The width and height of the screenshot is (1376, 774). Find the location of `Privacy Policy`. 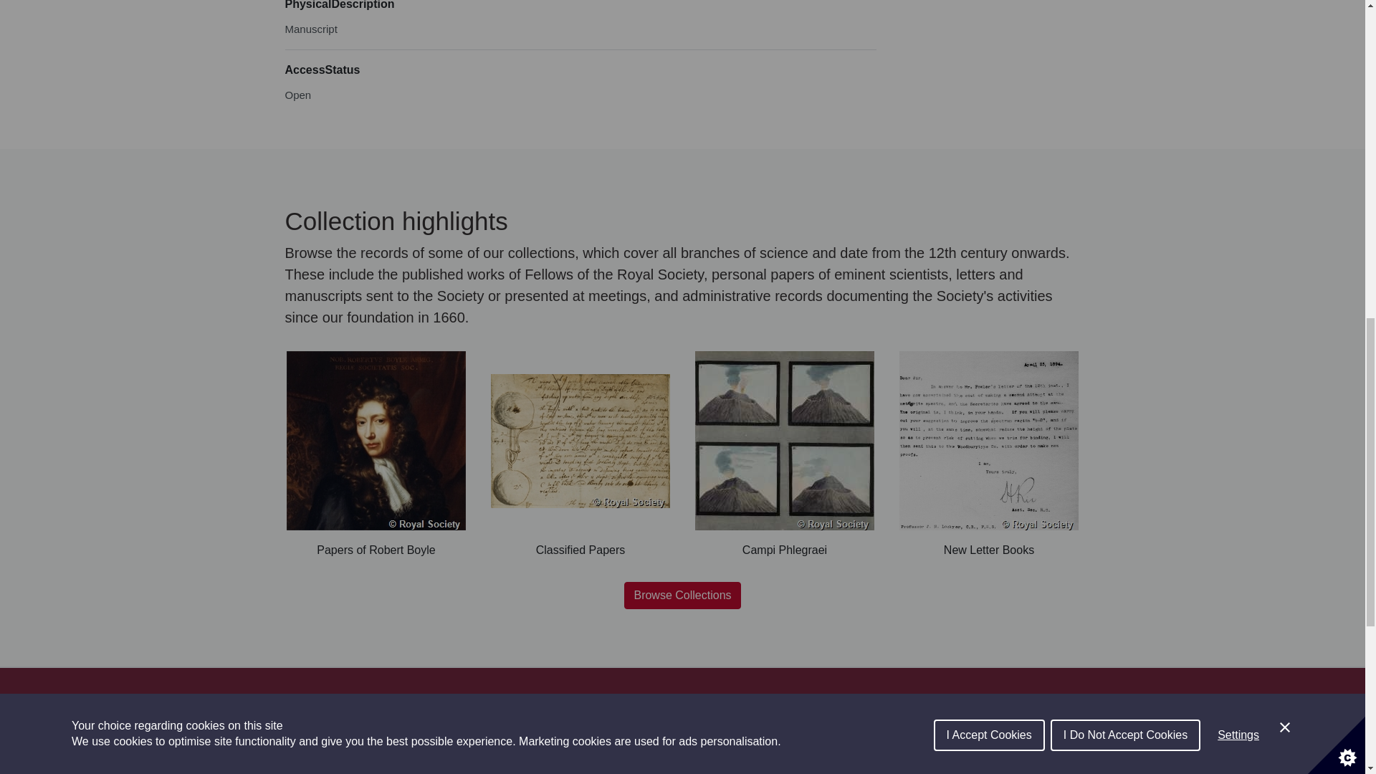

Privacy Policy is located at coordinates (371, 698).